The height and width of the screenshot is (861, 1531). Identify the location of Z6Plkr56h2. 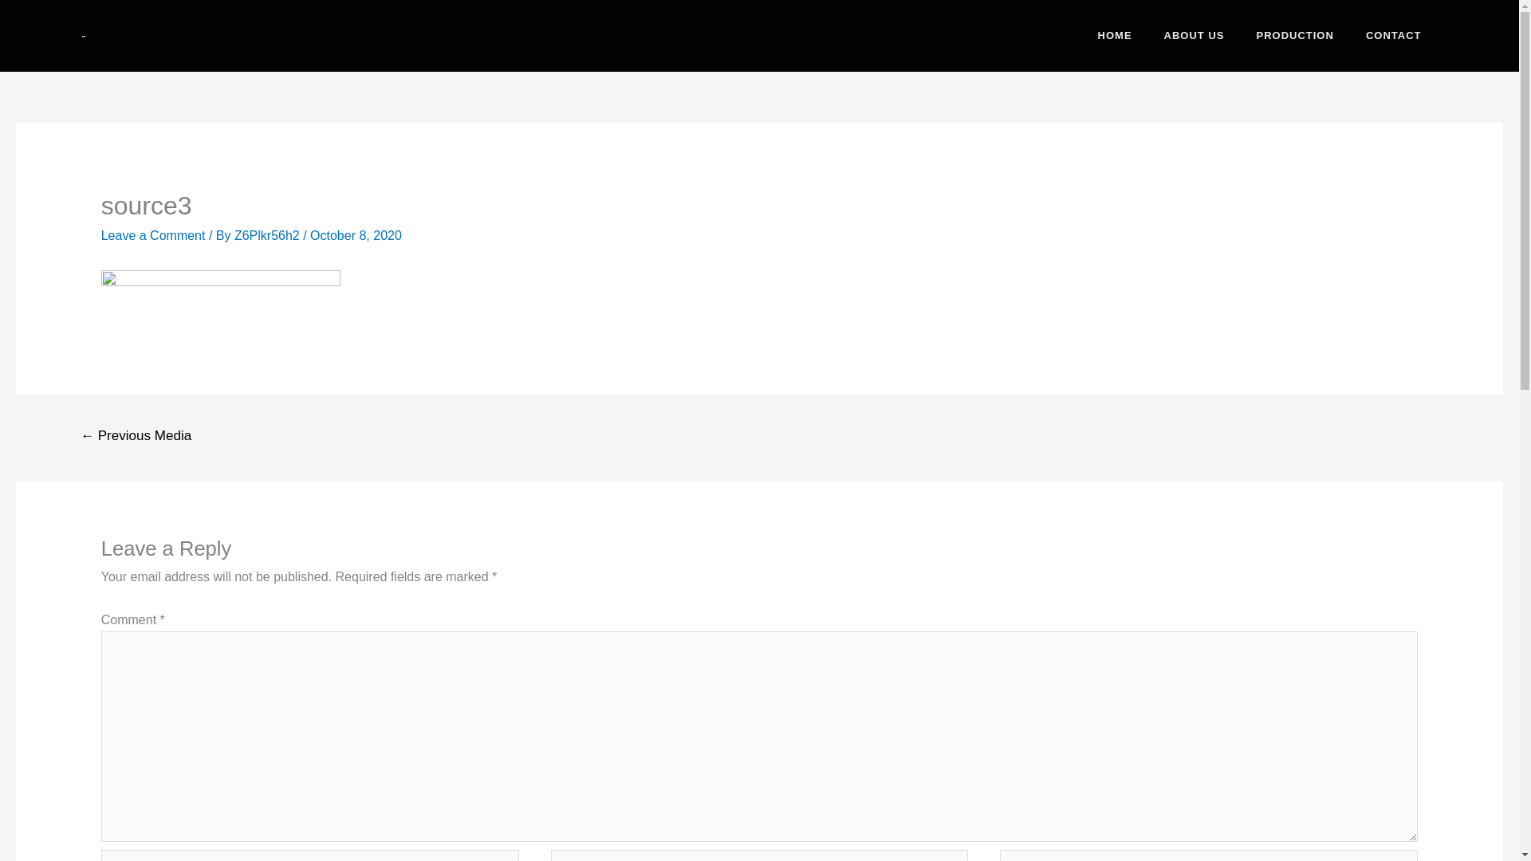
(268, 235).